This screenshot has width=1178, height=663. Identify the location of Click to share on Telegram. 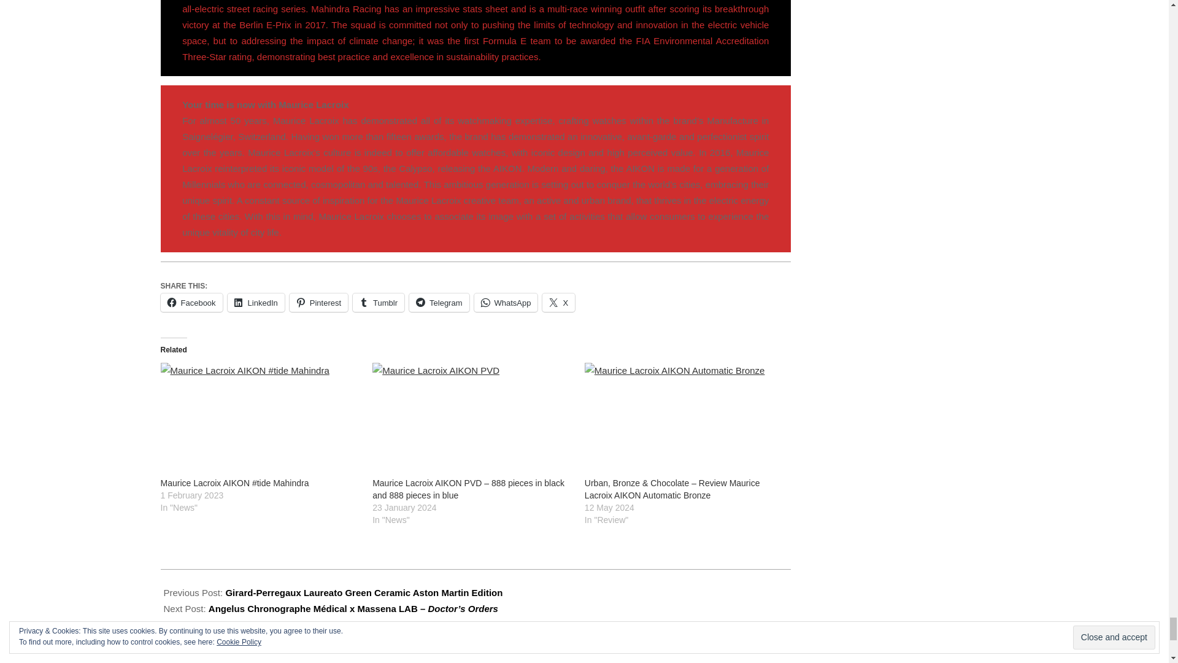
(439, 302).